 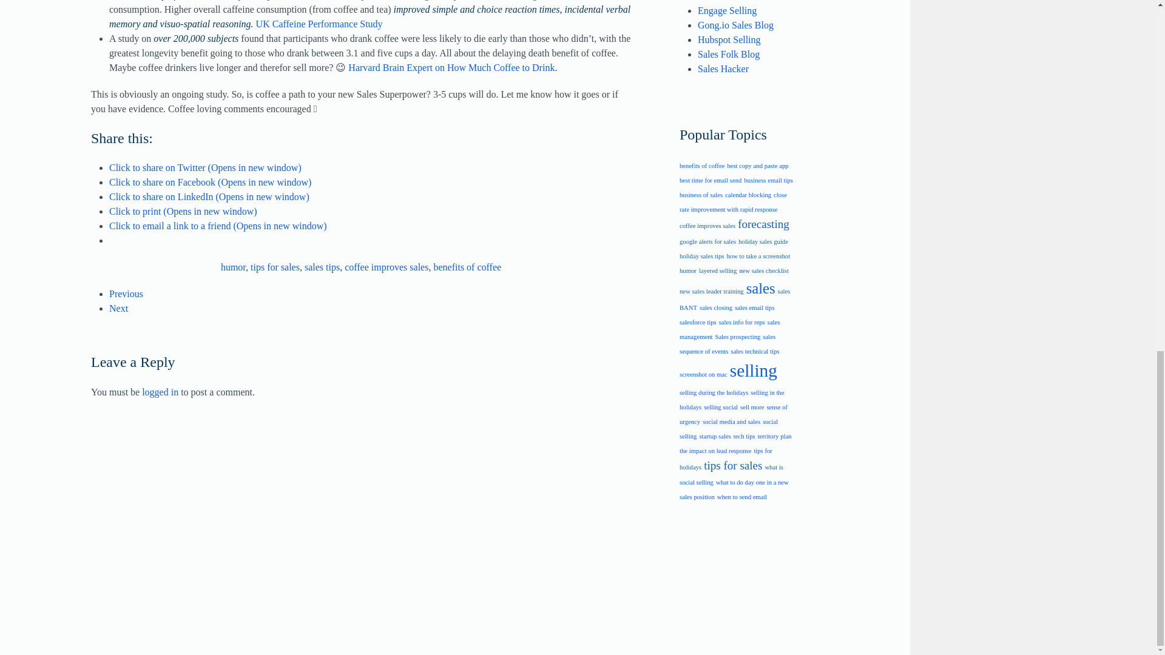 What do you see at coordinates (119, 308) in the screenshot?
I see `Next` at bounding box center [119, 308].